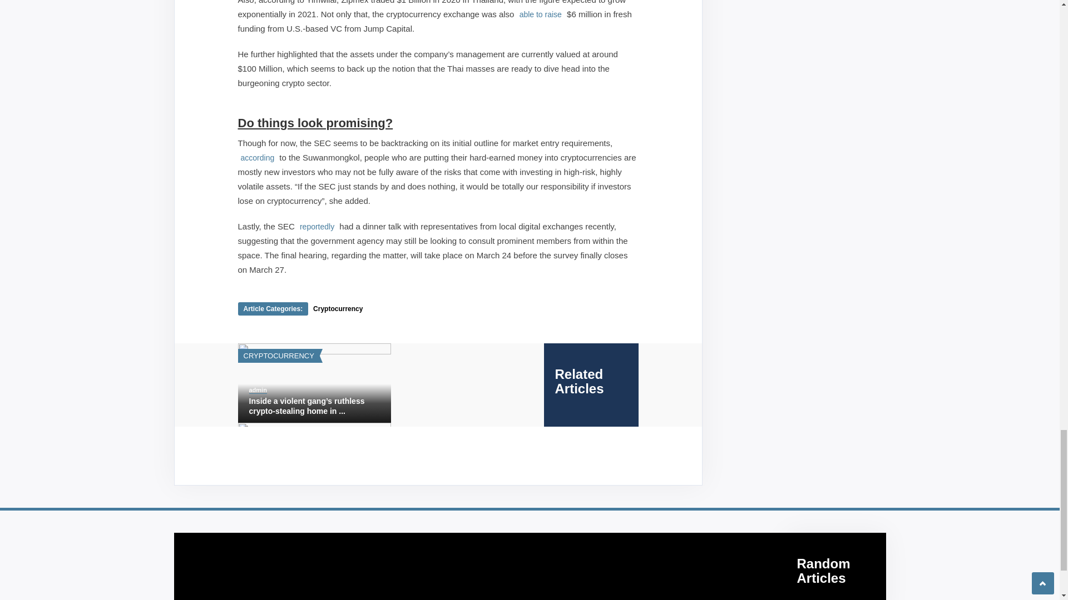  I want to click on Cryptocurrency, so click(338, 308).